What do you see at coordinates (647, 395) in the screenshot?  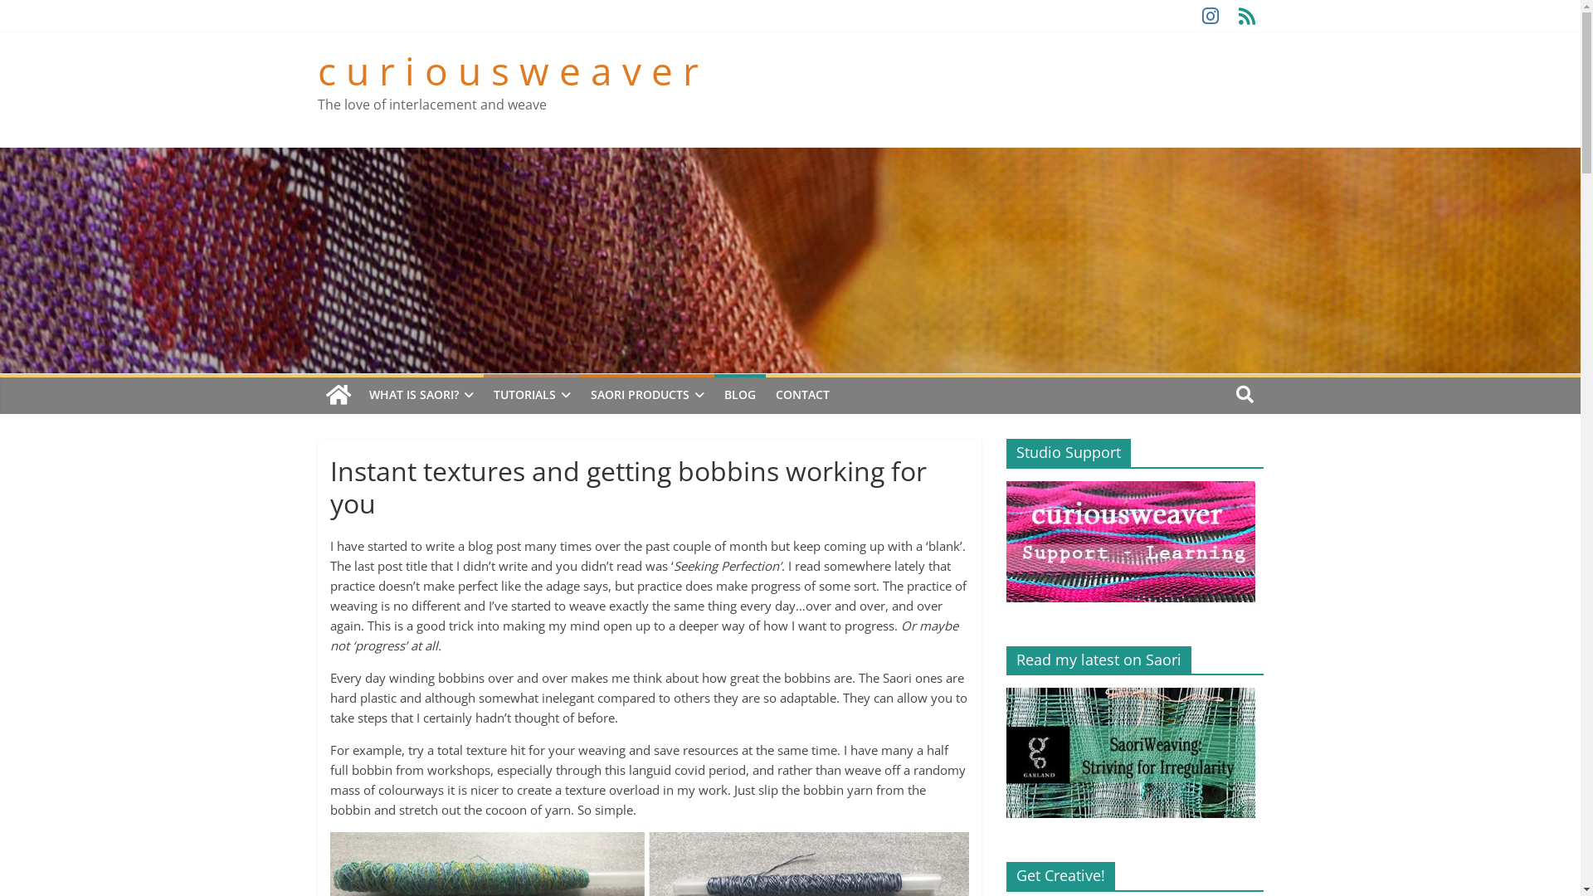 I see `SAORI PRODUCTS` at bounding box center [647, 395].